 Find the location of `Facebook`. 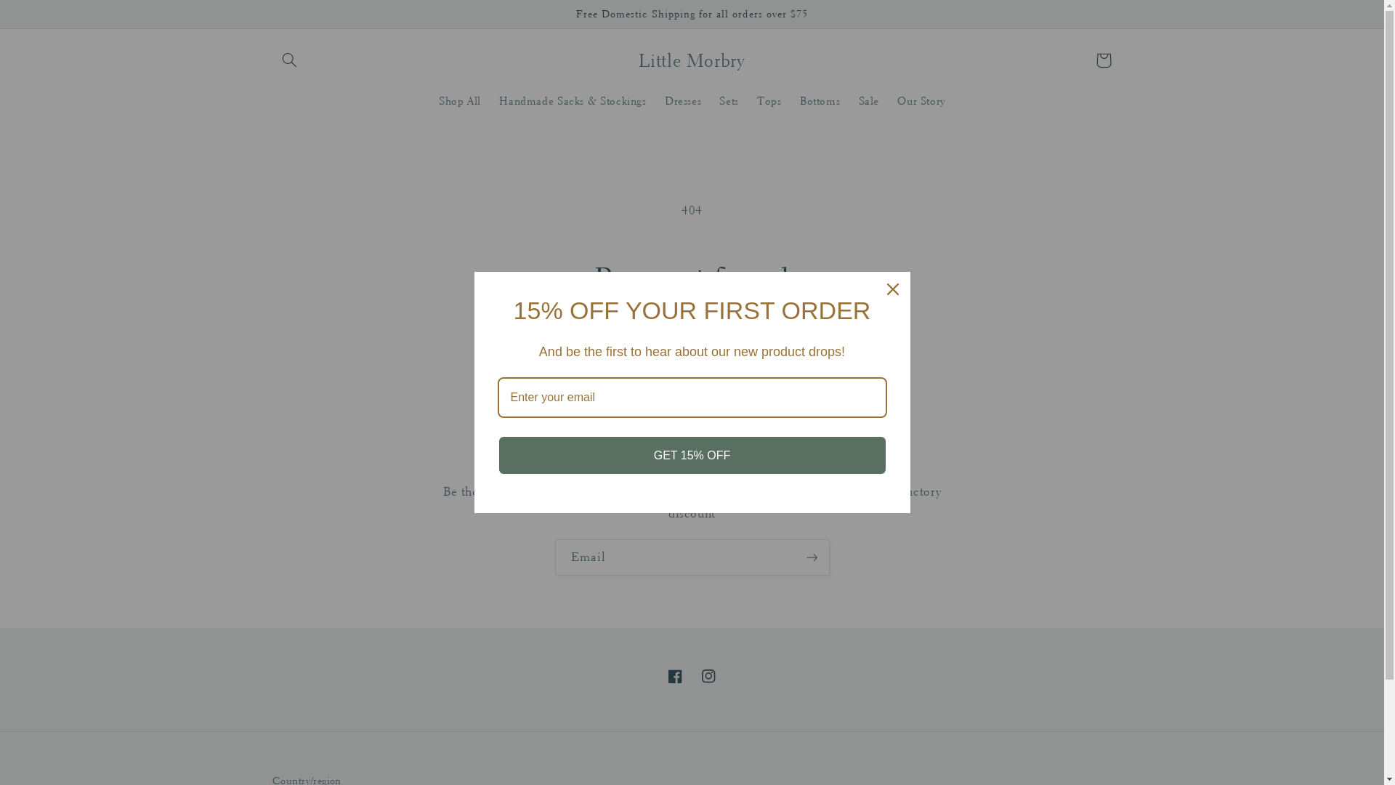

Facebook is located at coordinates (675, 677).